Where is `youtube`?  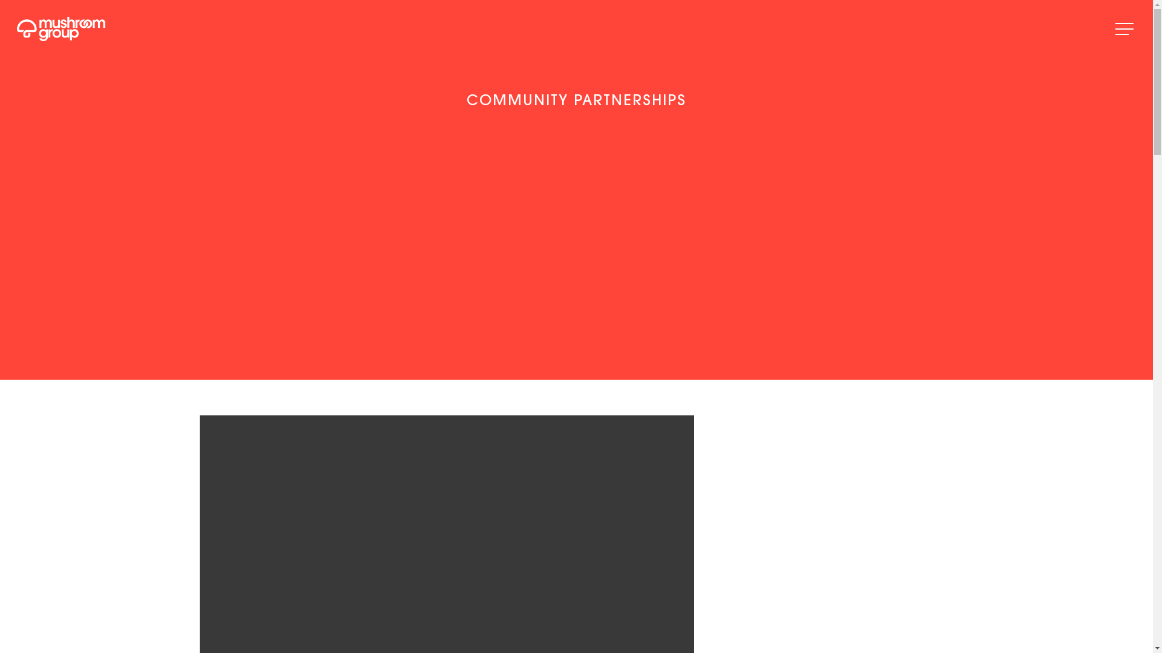 youtube is located at coordinates (901, 633).